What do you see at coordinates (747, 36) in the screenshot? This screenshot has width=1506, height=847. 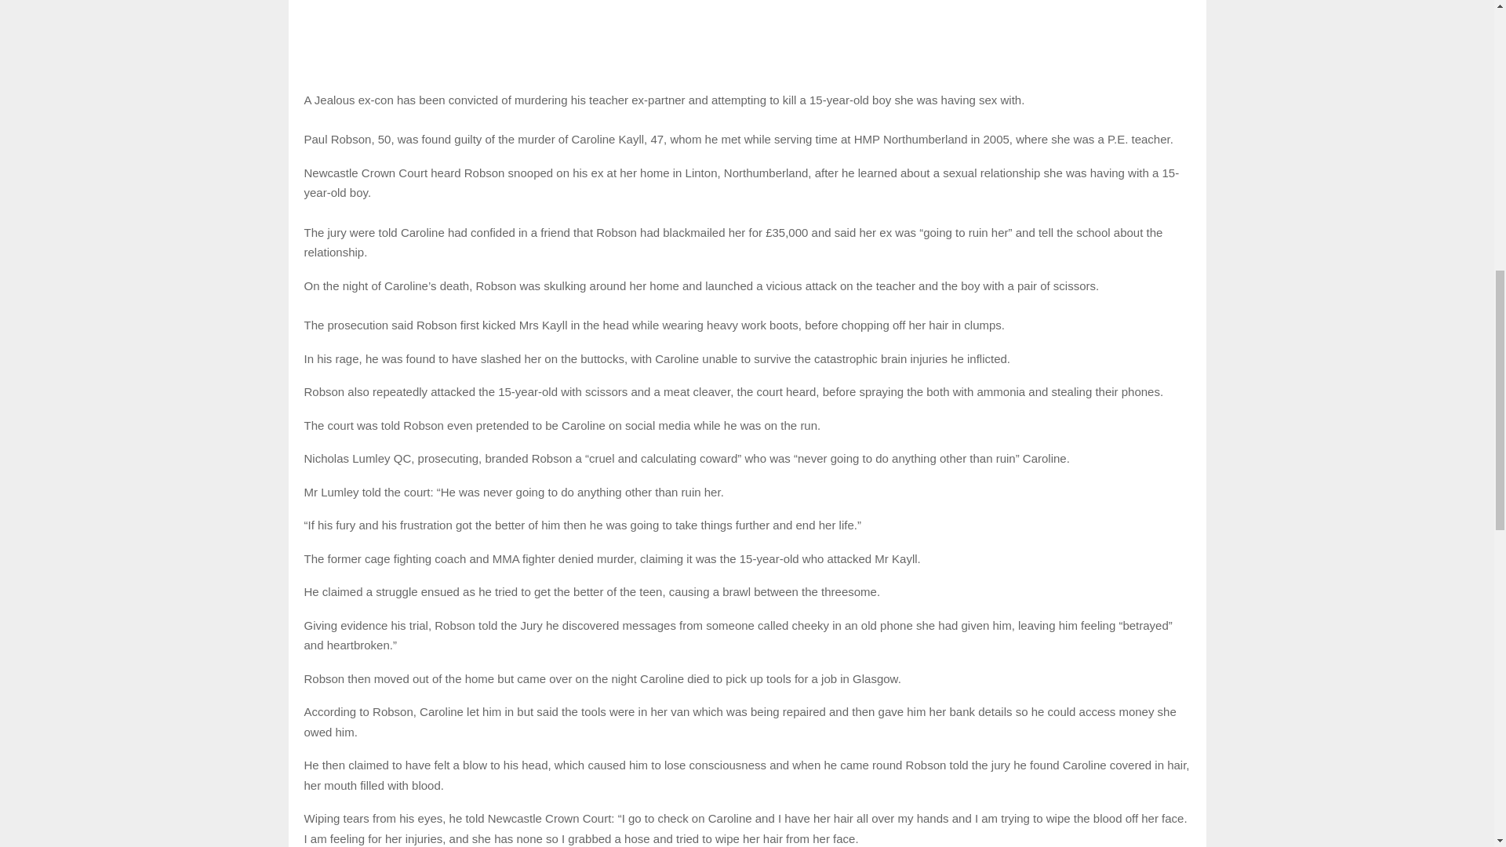 I see `Advertisement` at bounding box center [747, 36].